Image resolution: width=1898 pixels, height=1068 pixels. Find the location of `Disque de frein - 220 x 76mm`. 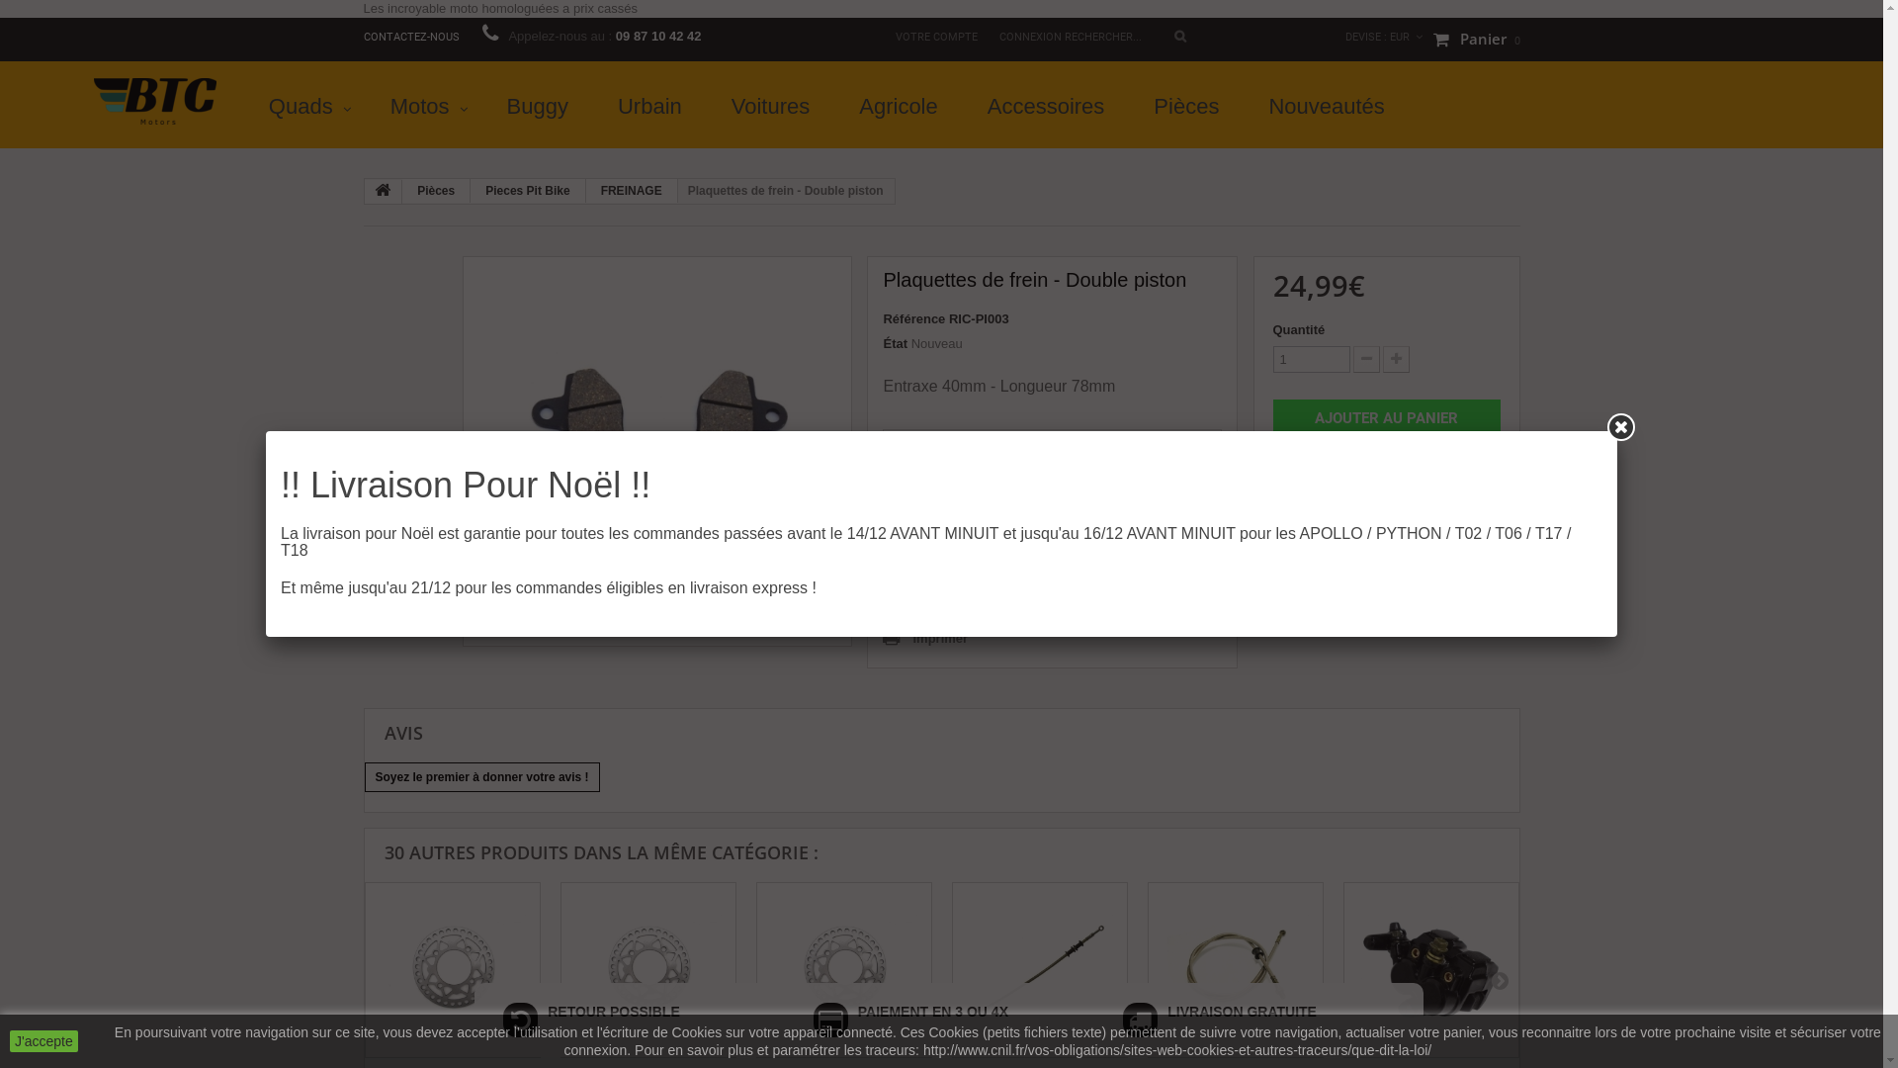

Disque de frein - 220 x 76mm is located at coordinates (843, 970).